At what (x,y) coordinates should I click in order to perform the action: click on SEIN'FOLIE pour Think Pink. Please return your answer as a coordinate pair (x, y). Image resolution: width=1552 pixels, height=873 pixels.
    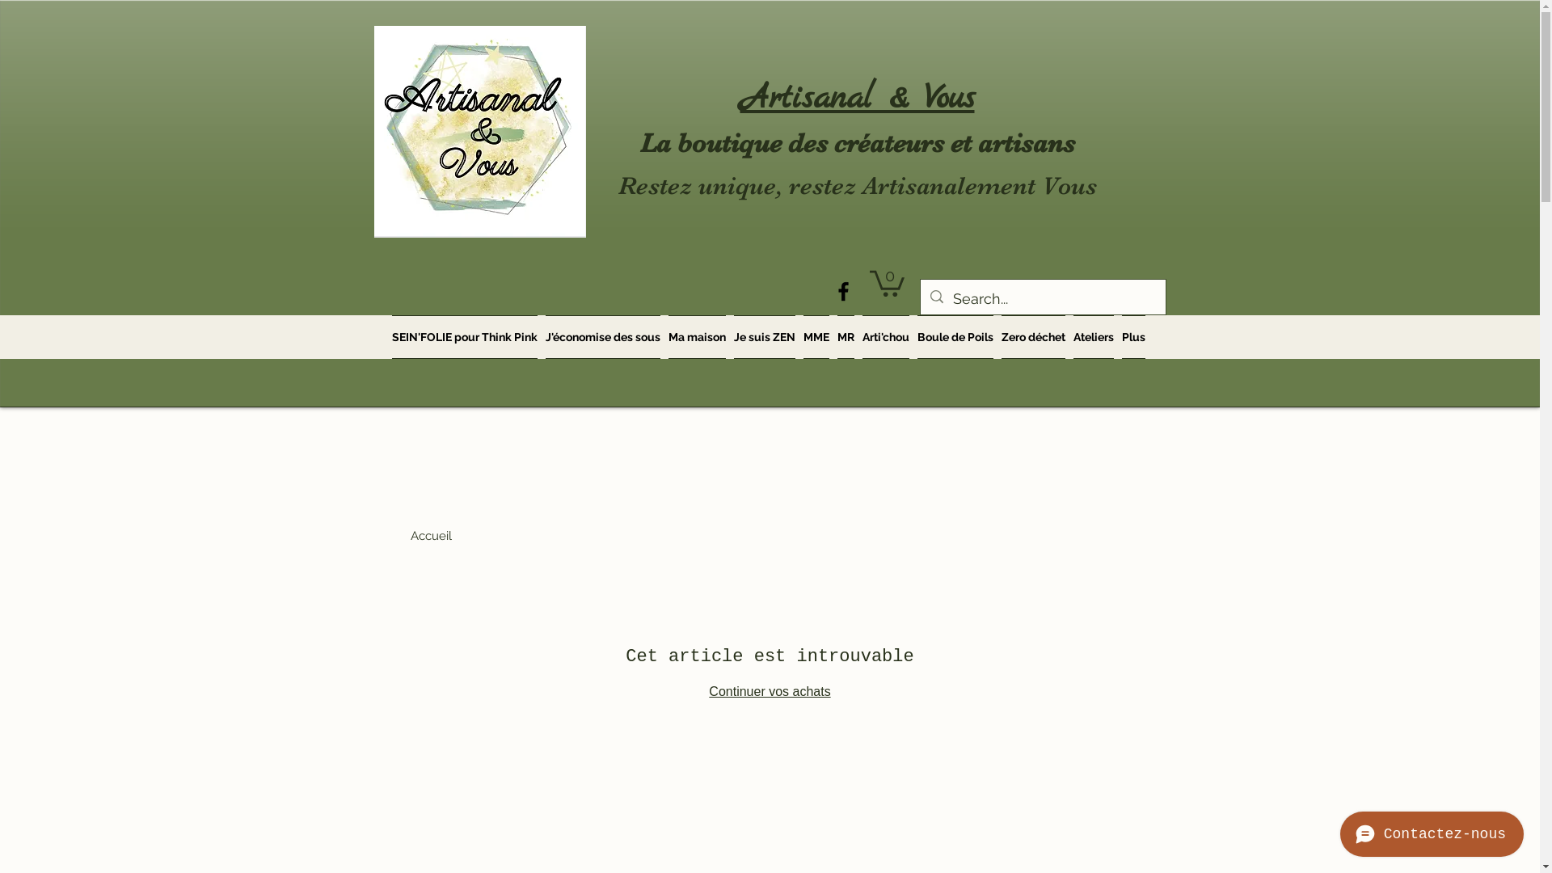
    Looking at the image, I should click on (466, 337).